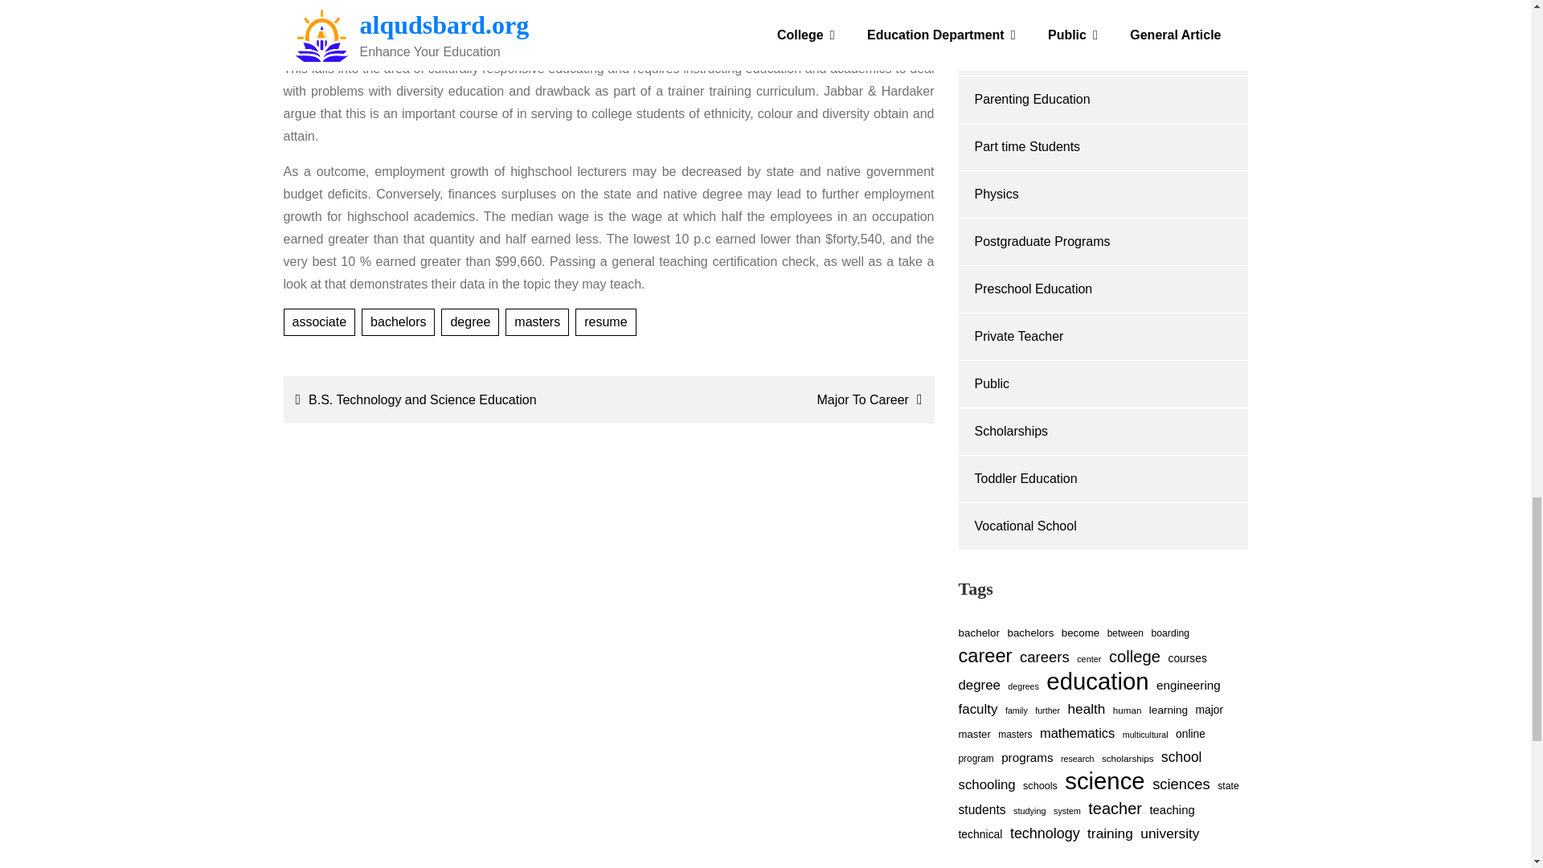 The image size is (1543, 868). Describe the element at coordinates (469, 321) in the screenshot. I see `degree` at that location.